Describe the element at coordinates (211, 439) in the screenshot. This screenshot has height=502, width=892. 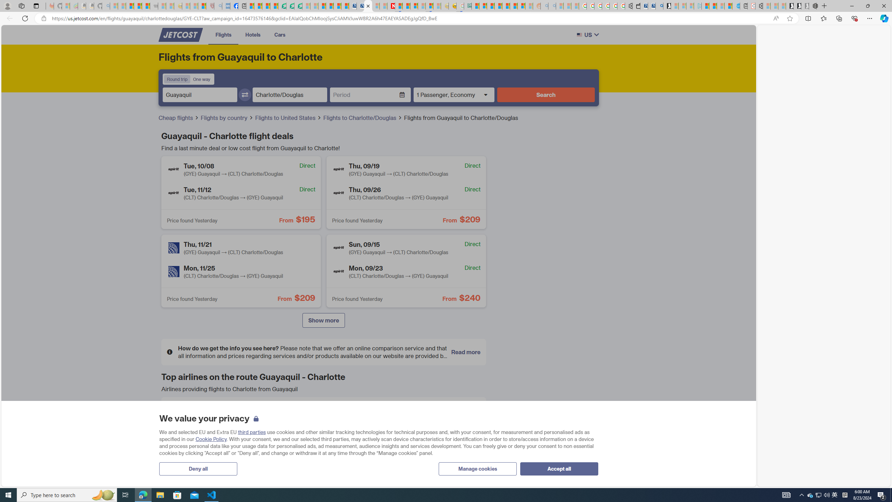
I see `Cookie Policy` at that location.